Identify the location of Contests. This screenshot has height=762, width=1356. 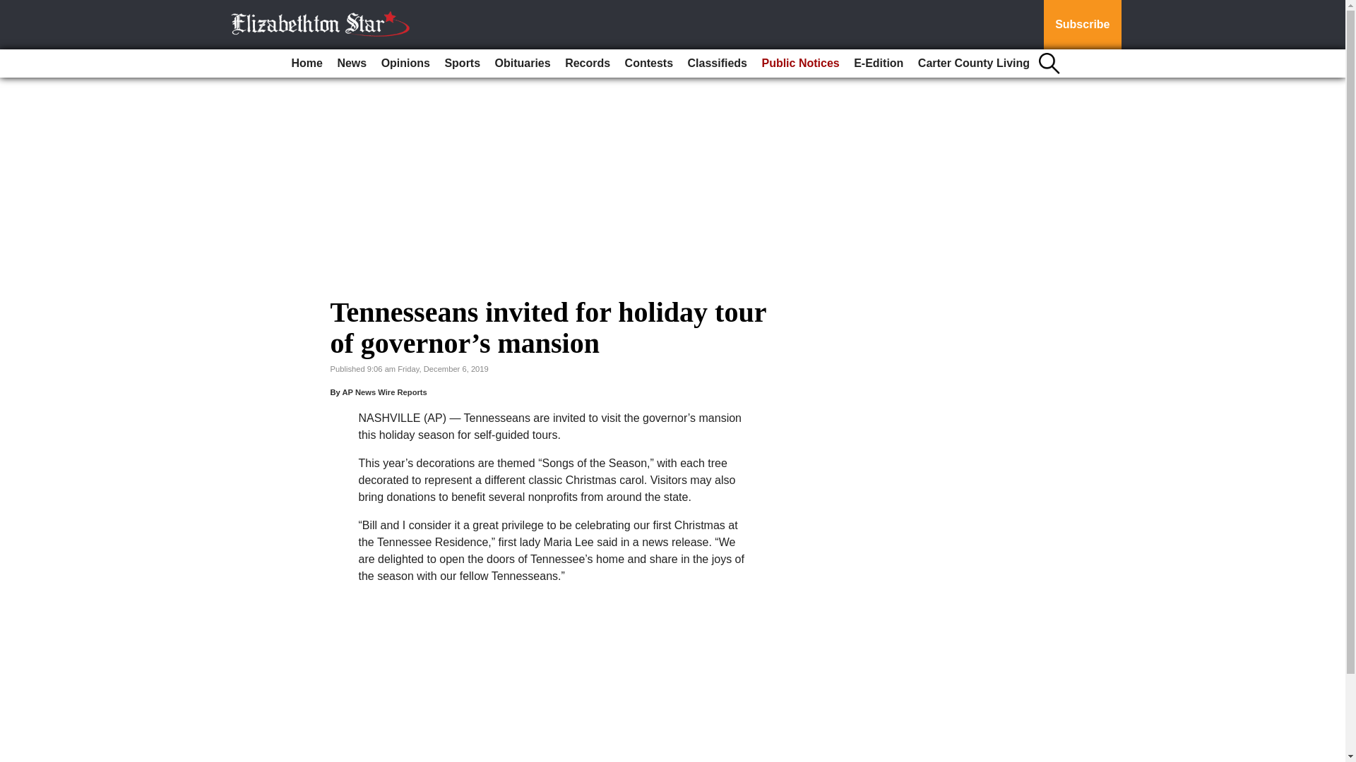
(649, 64).